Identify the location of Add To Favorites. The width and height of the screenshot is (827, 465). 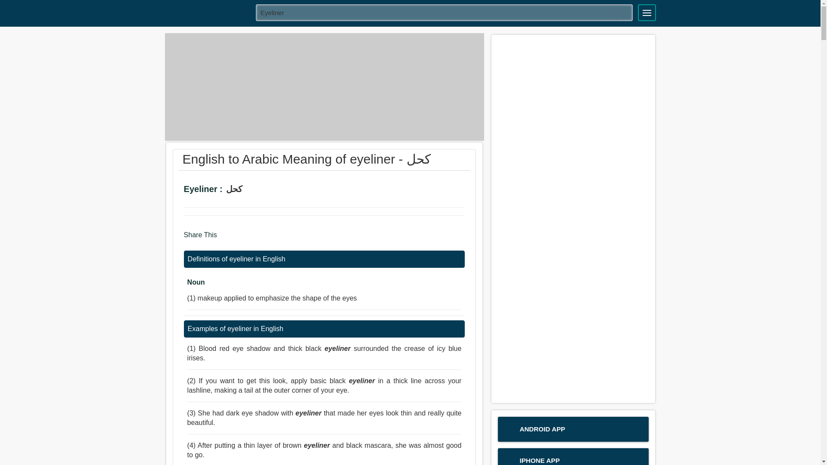
(280, 190).